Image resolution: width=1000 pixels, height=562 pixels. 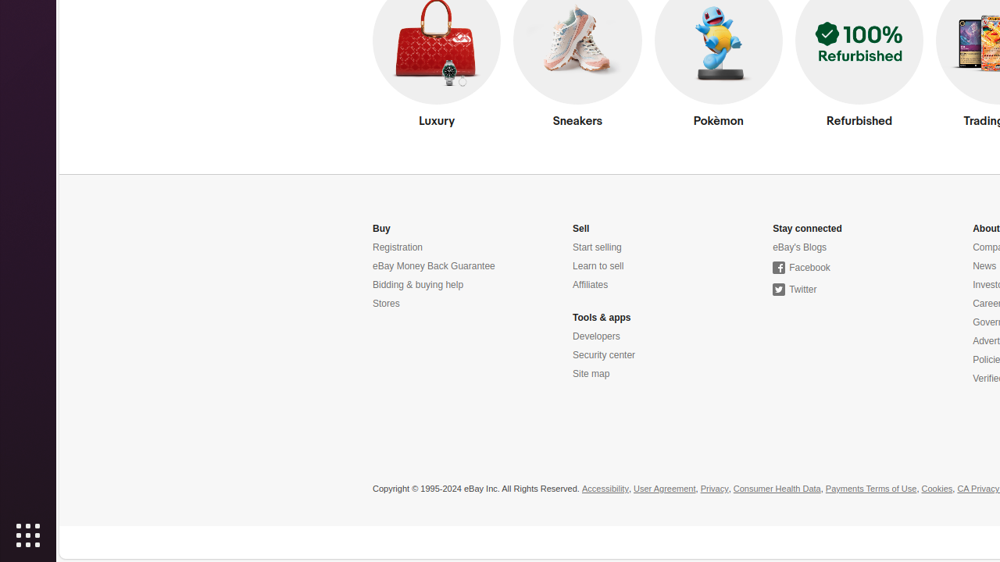 I want to click on Payments Terms of Use, so click(x=871, y=489).